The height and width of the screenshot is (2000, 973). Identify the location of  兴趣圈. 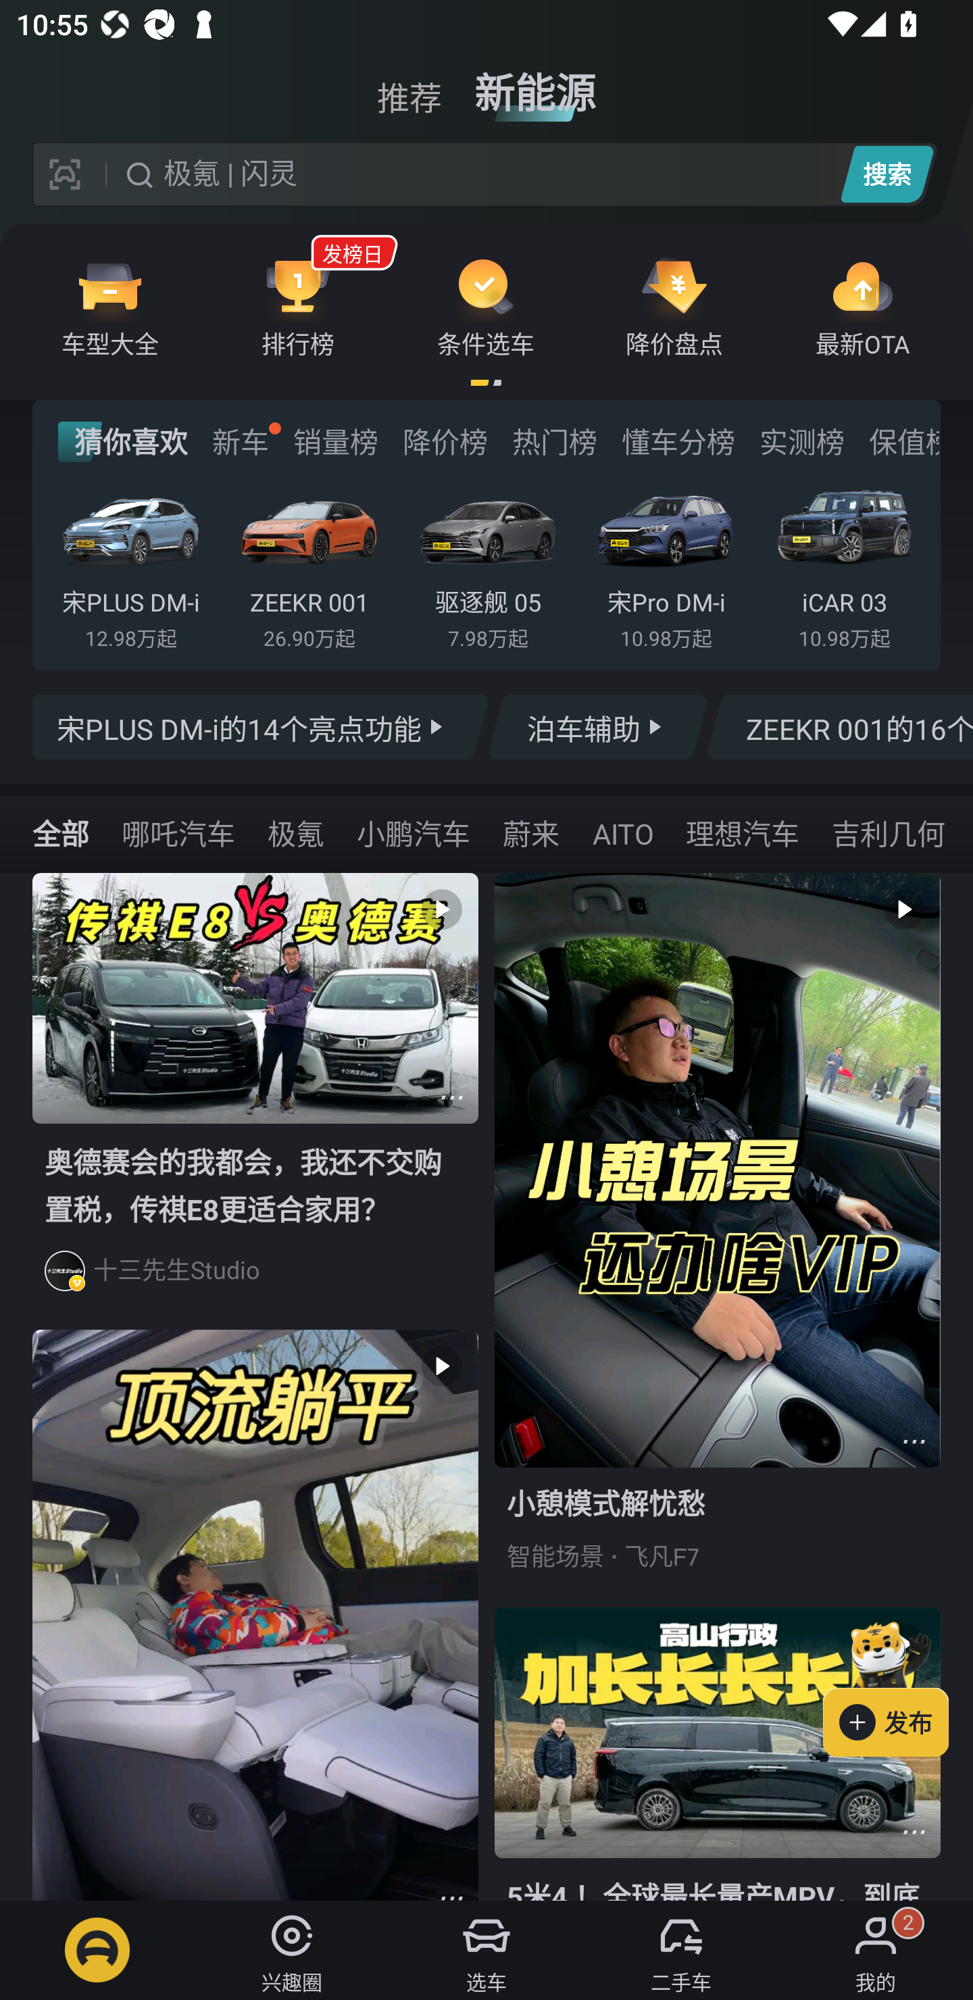
(292, 1950).